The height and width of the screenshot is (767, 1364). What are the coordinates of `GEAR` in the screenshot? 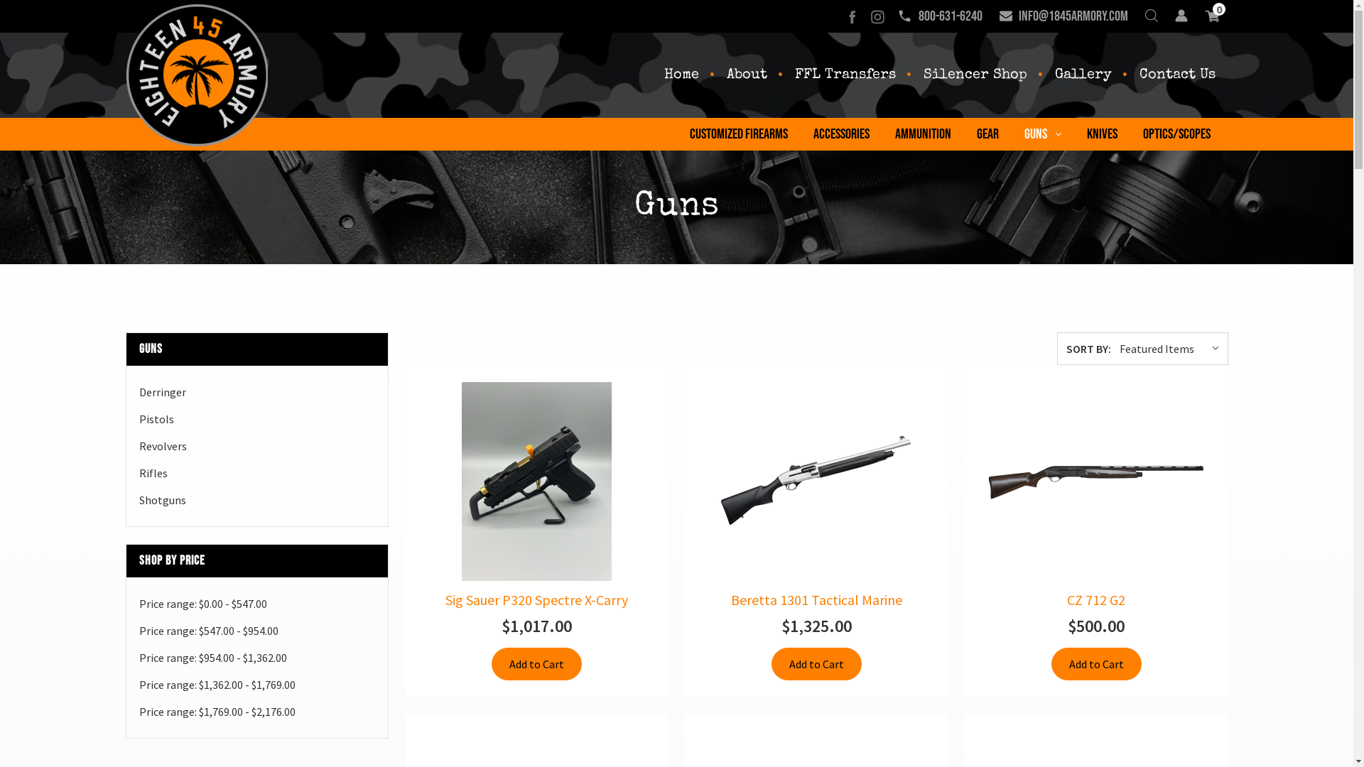 It's located at (987, 134).